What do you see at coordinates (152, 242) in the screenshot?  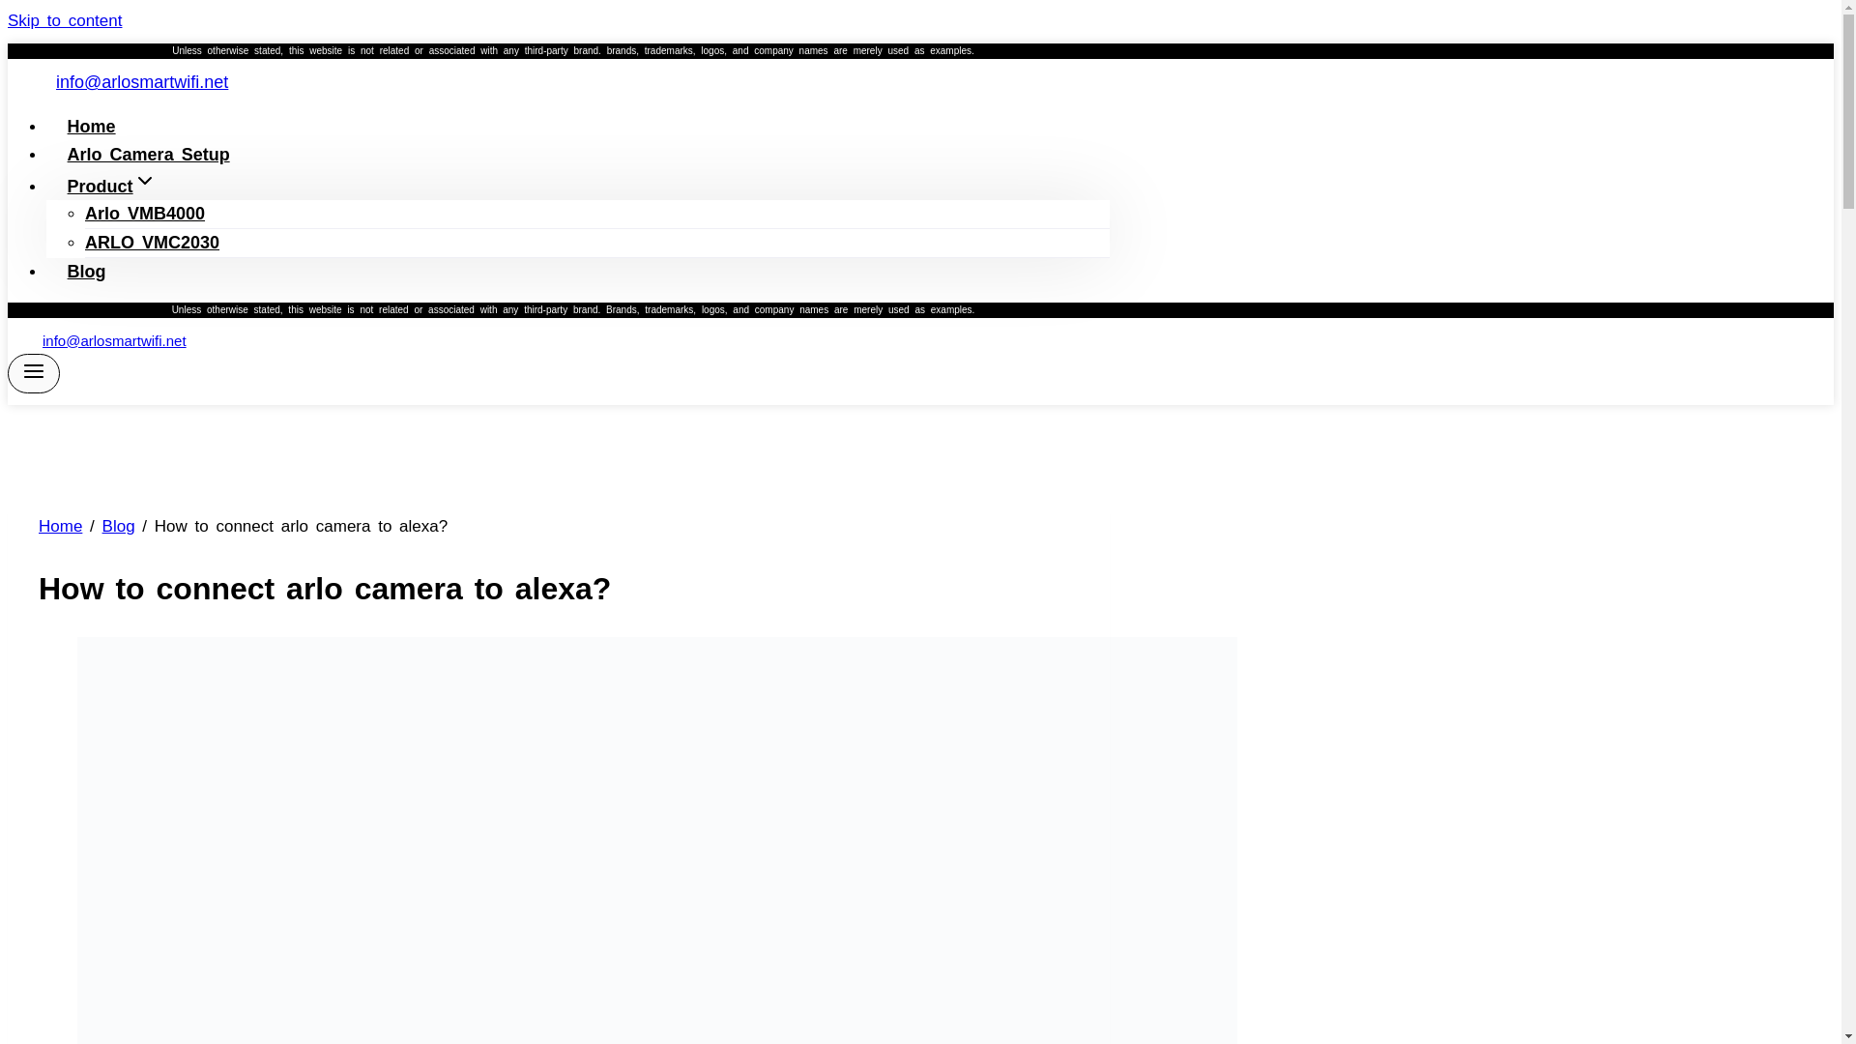 I see `ARLO VMC2030` at bounding box center [152, 242].